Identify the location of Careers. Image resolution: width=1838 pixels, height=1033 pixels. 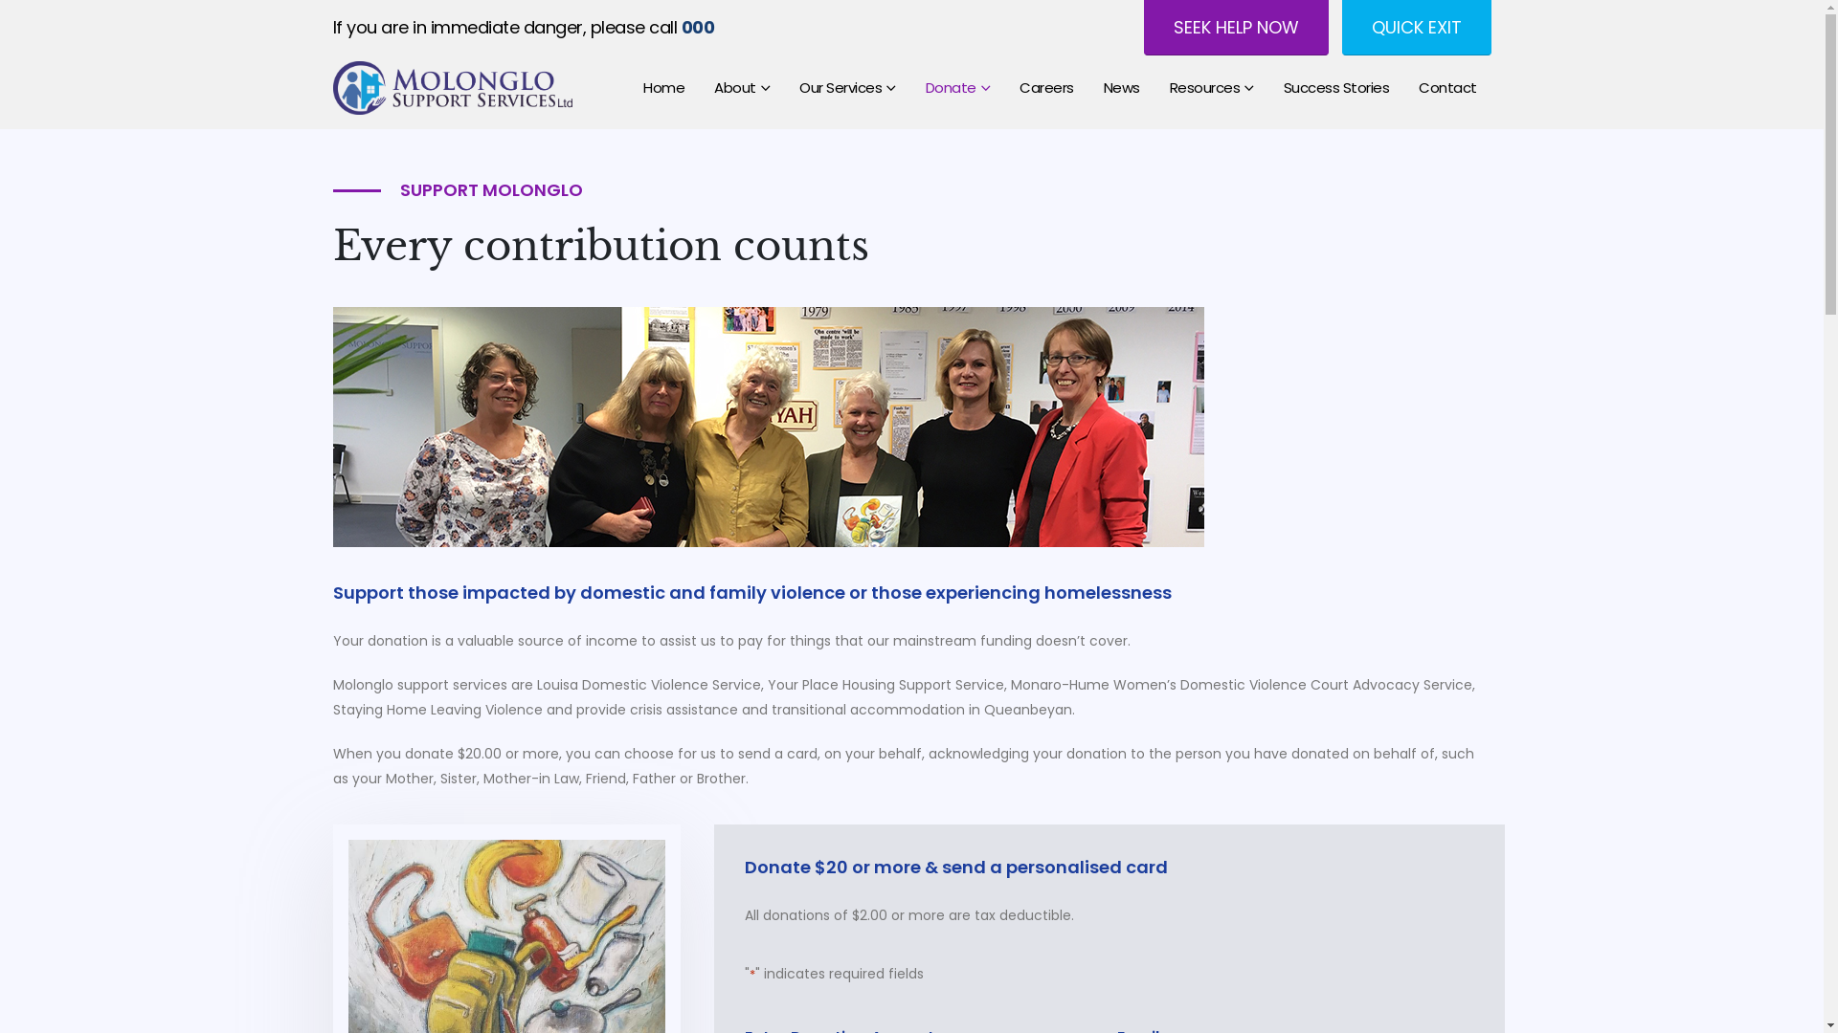
(1047, 88).